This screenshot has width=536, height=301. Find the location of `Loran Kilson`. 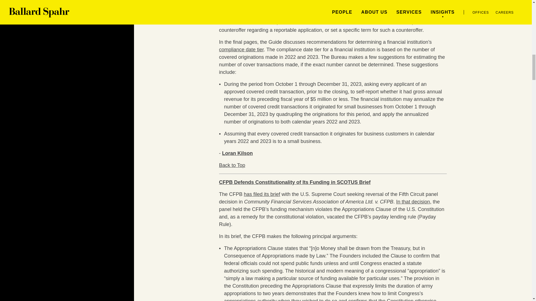

Loran Kilson is located at coordinates (238, 153).